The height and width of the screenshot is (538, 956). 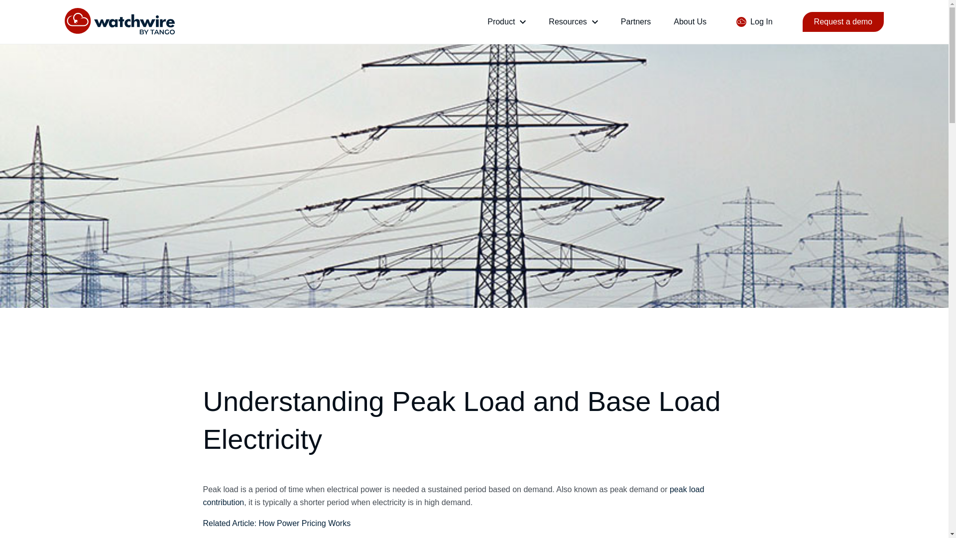 I want to click on About Us, so click(x=690, y=21).